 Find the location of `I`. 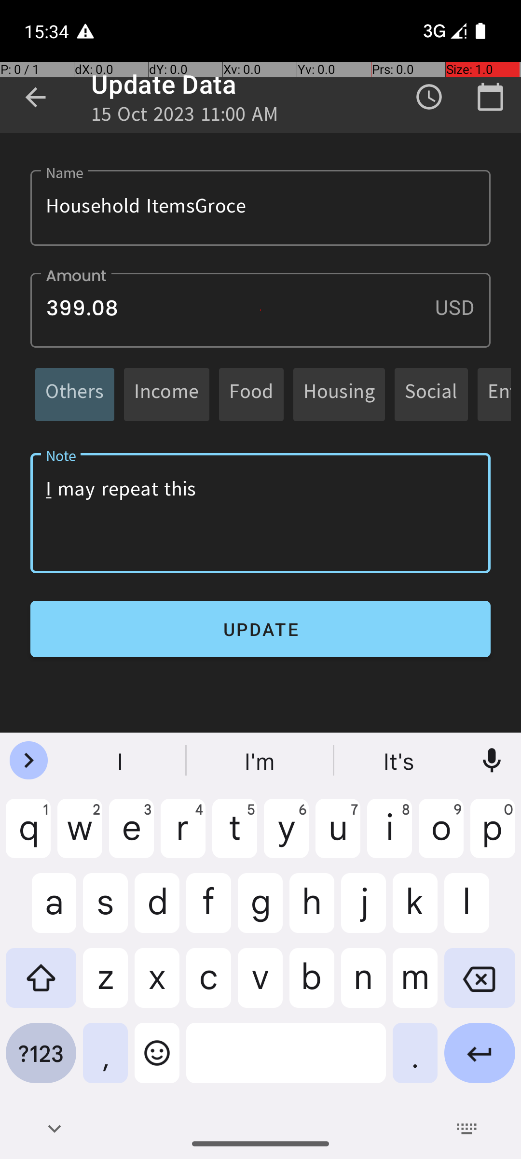

I is located at coordinates (121, 761).